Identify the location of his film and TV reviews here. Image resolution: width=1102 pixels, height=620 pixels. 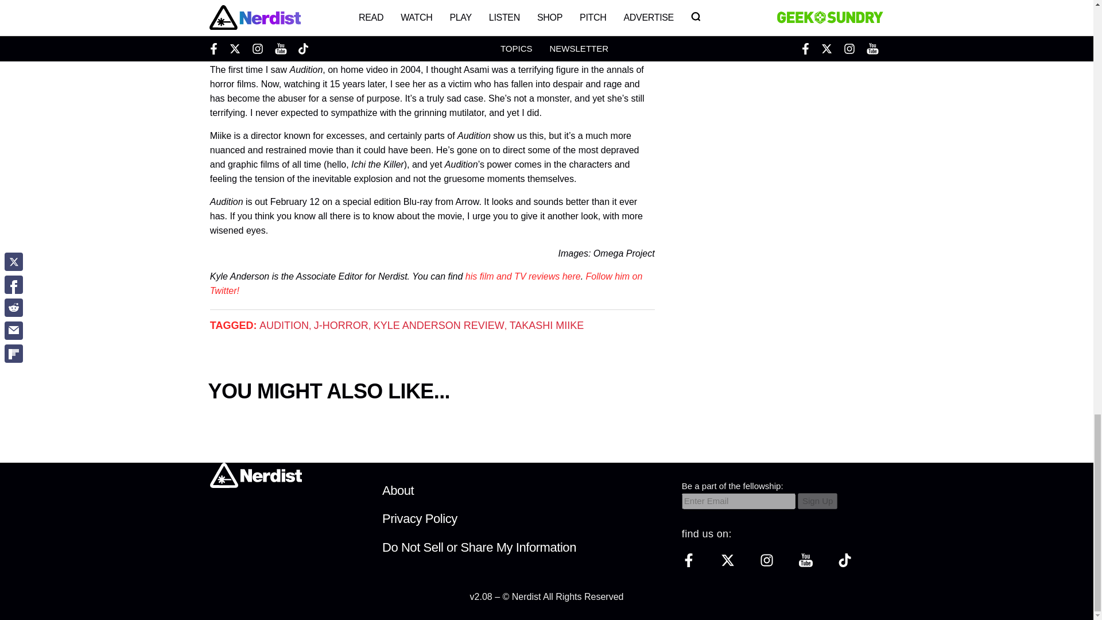
(522, 277).